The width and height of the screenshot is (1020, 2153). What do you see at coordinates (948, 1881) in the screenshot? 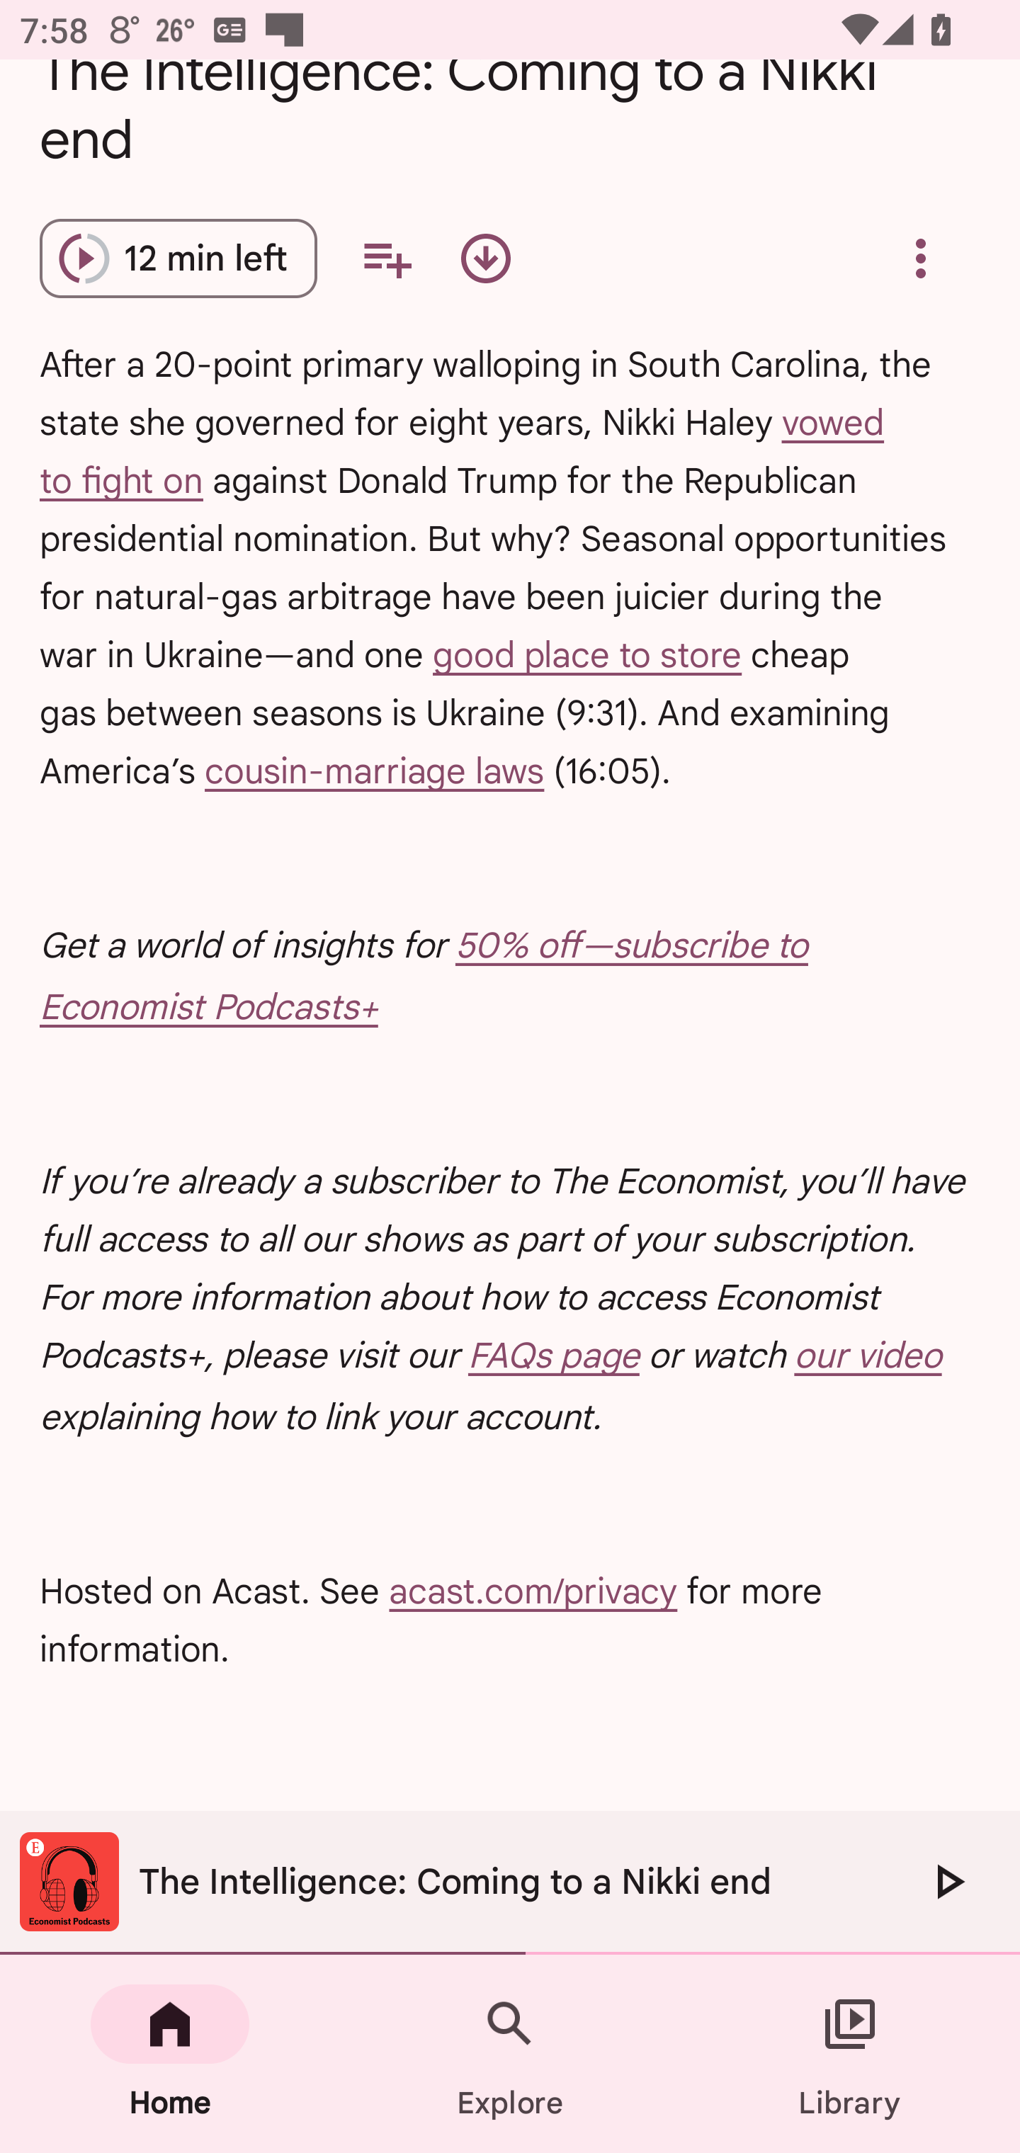
I see `Play` at bounding box center [948, 1881].